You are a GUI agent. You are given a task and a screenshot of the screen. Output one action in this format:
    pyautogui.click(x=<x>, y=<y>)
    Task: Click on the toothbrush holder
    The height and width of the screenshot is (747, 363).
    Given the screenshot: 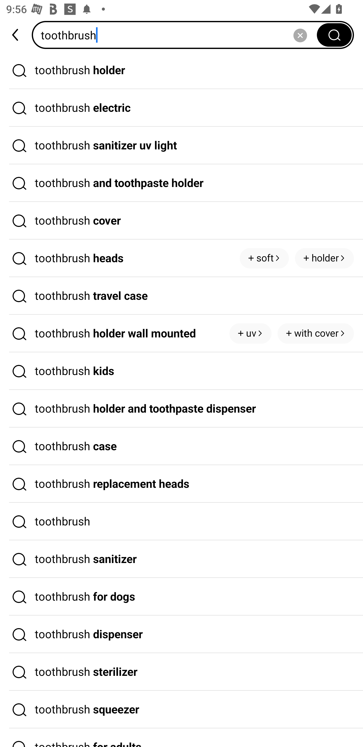 What is the action you would take?
    pyautogui.click(x=181, y=70)
    